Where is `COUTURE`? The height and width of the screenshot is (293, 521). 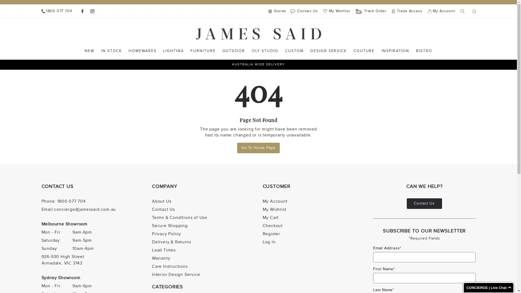 COUTURE is located at coordinates (364, 51).